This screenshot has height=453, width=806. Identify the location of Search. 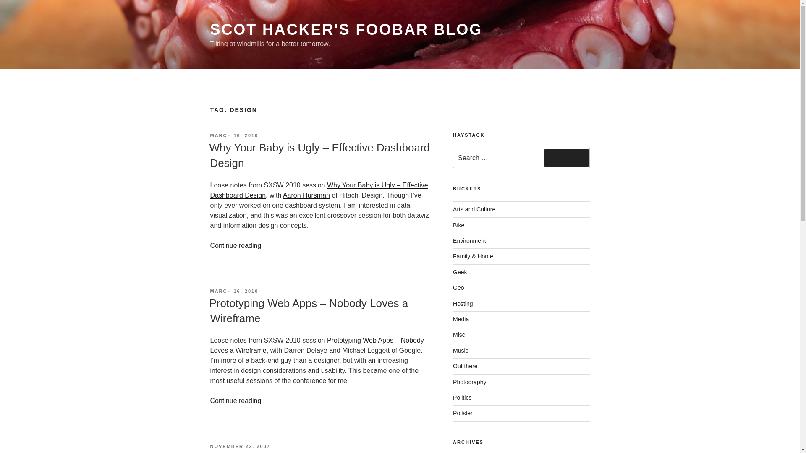
(566, 158).